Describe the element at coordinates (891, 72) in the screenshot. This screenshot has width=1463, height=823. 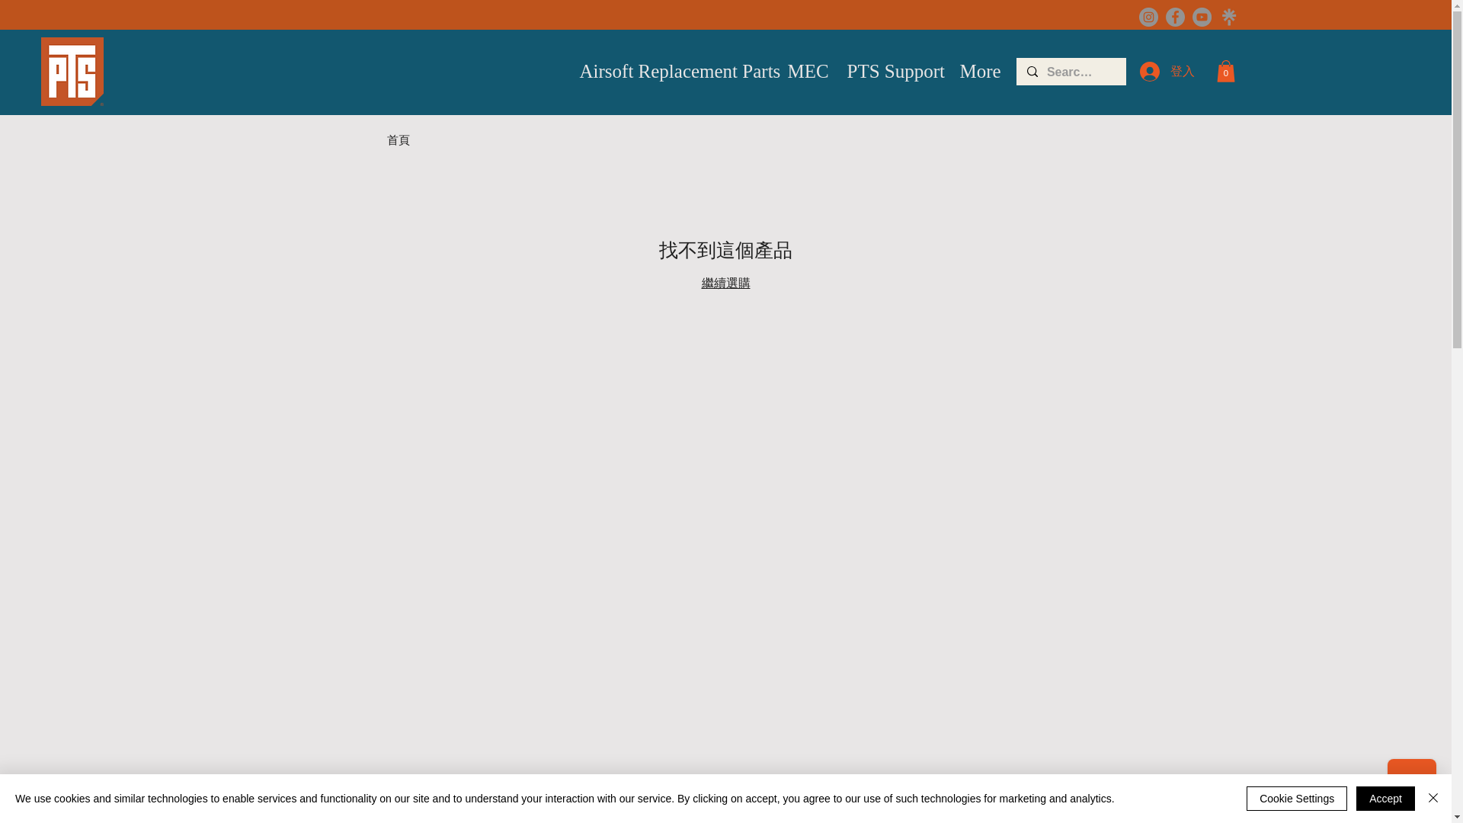
I see `PTS Support` at that location.